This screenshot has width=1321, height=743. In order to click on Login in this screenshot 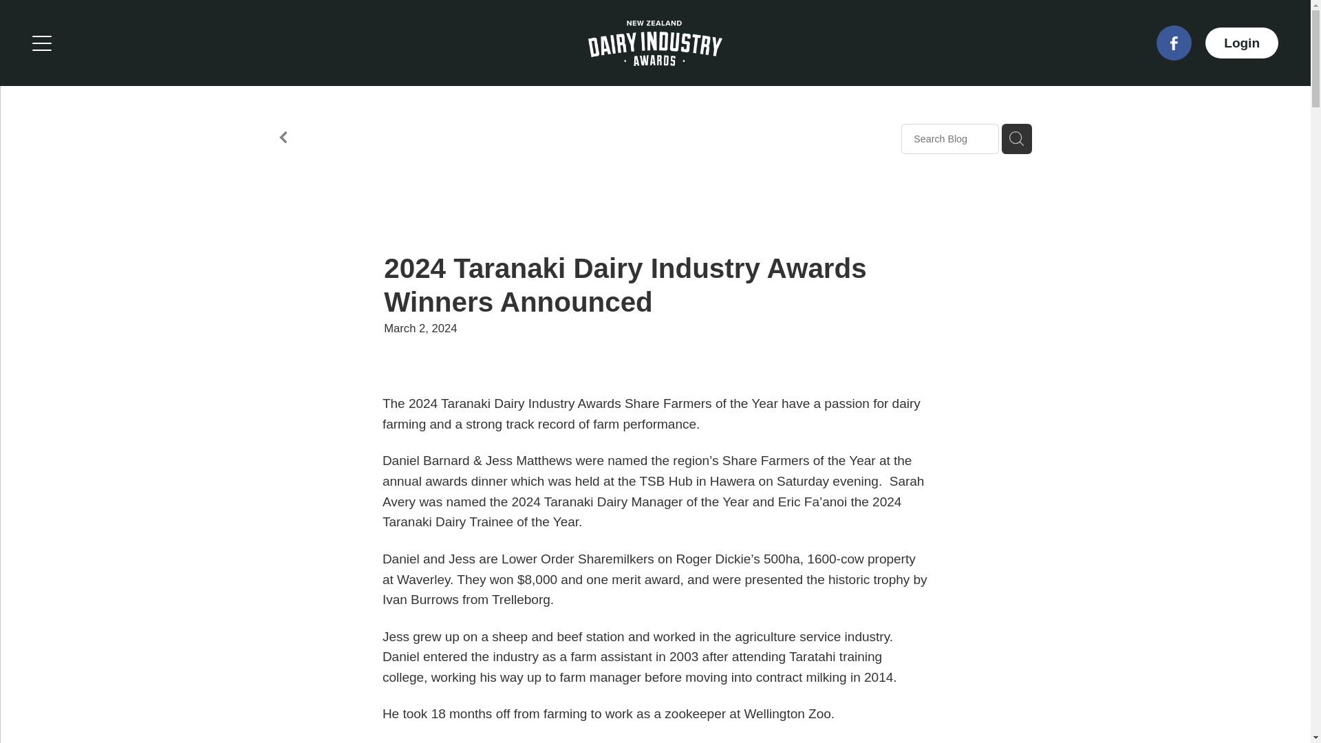, I will do `click(1241, 43)`.